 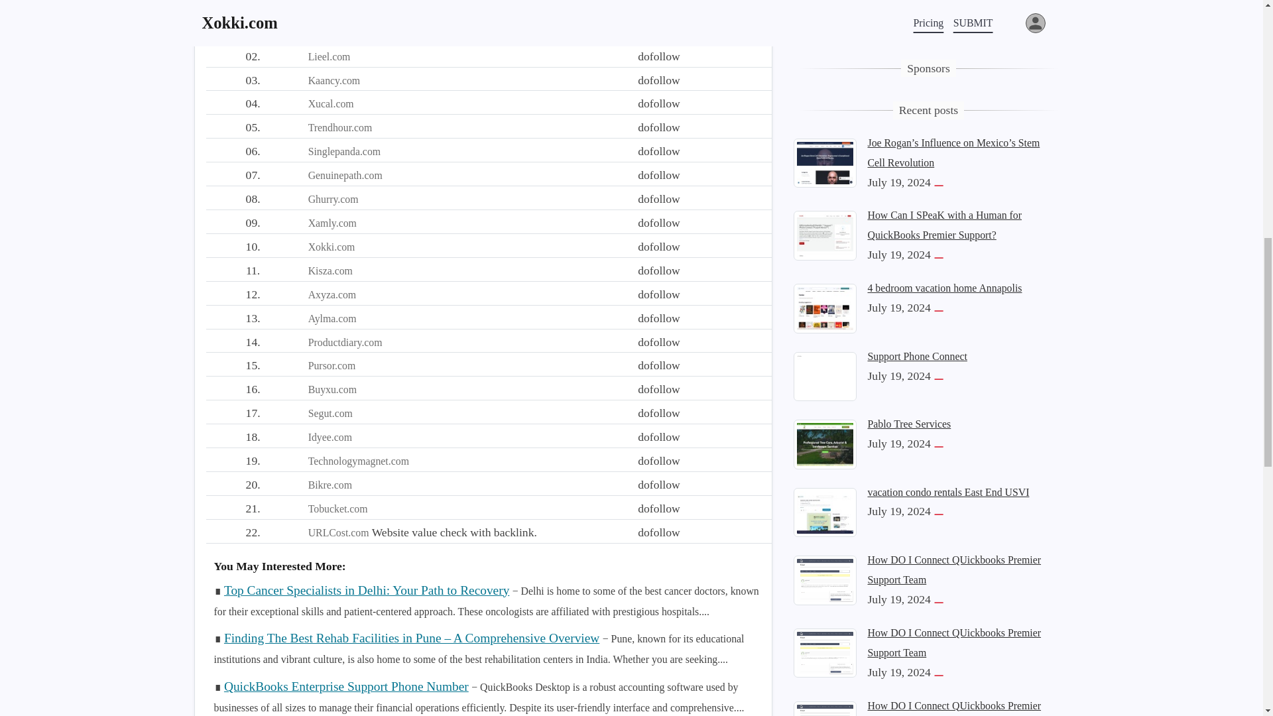 I want to click on Aylma.com, so click(x=332, y=318).